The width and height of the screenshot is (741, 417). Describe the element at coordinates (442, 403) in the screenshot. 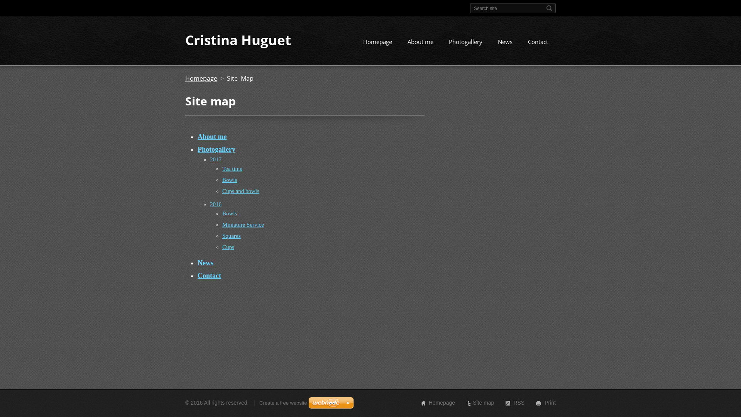

I see `Homepage` at that location.